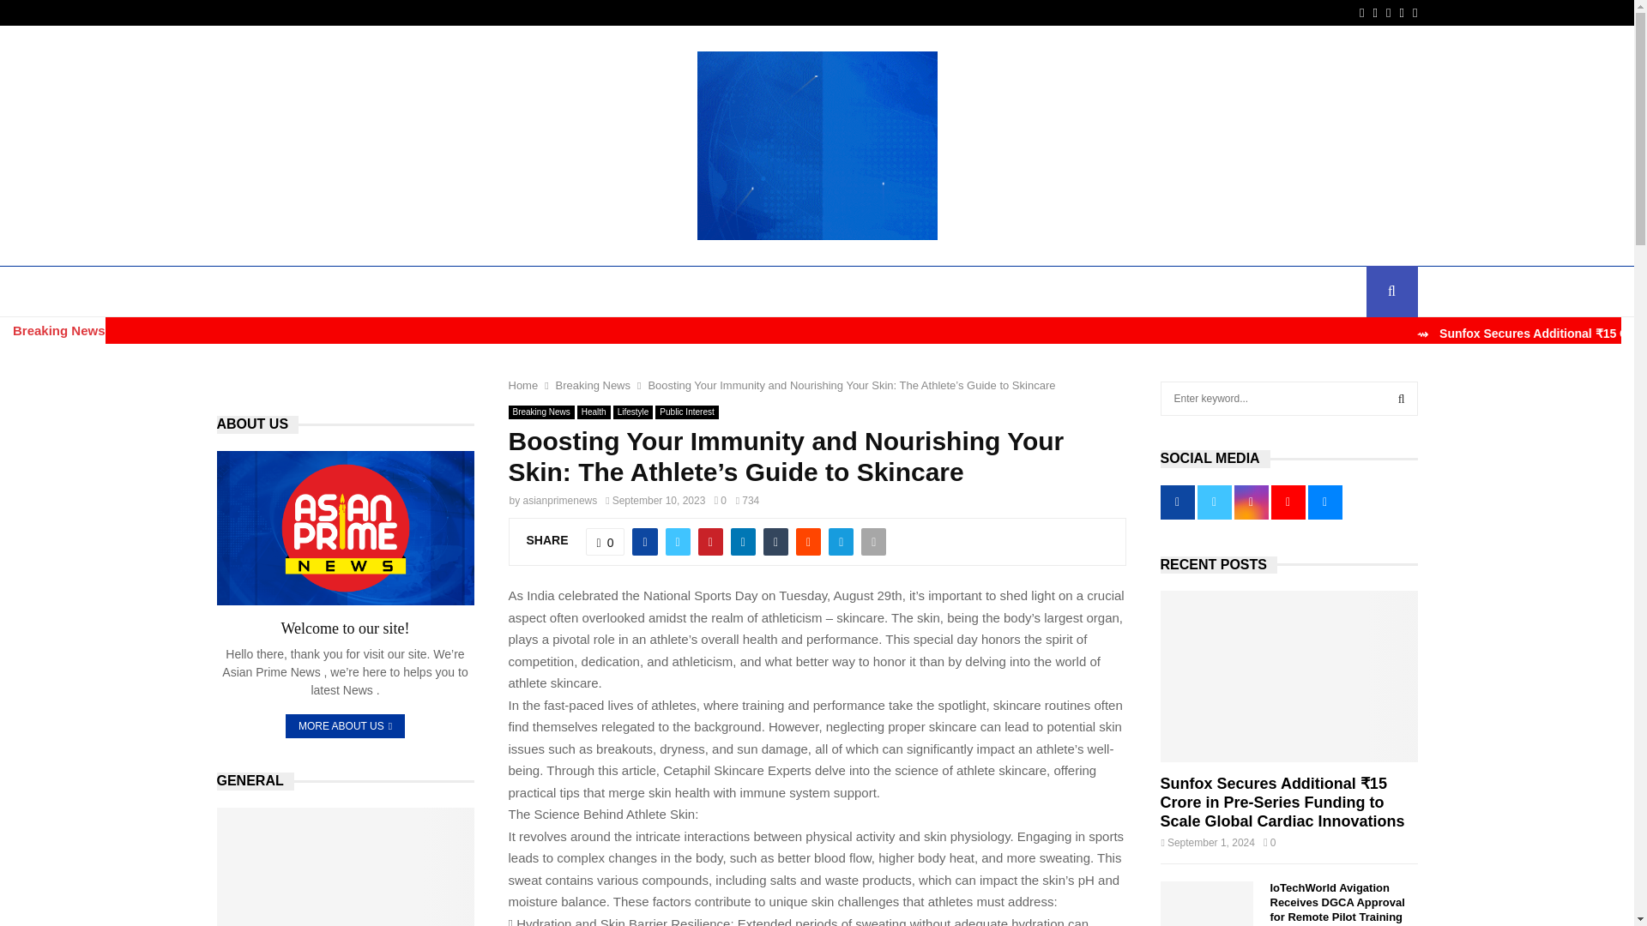  What do you see at coordinates (417, 292) in the screenshot?
I see `EDUCATION` at bounding box center [417, 292].